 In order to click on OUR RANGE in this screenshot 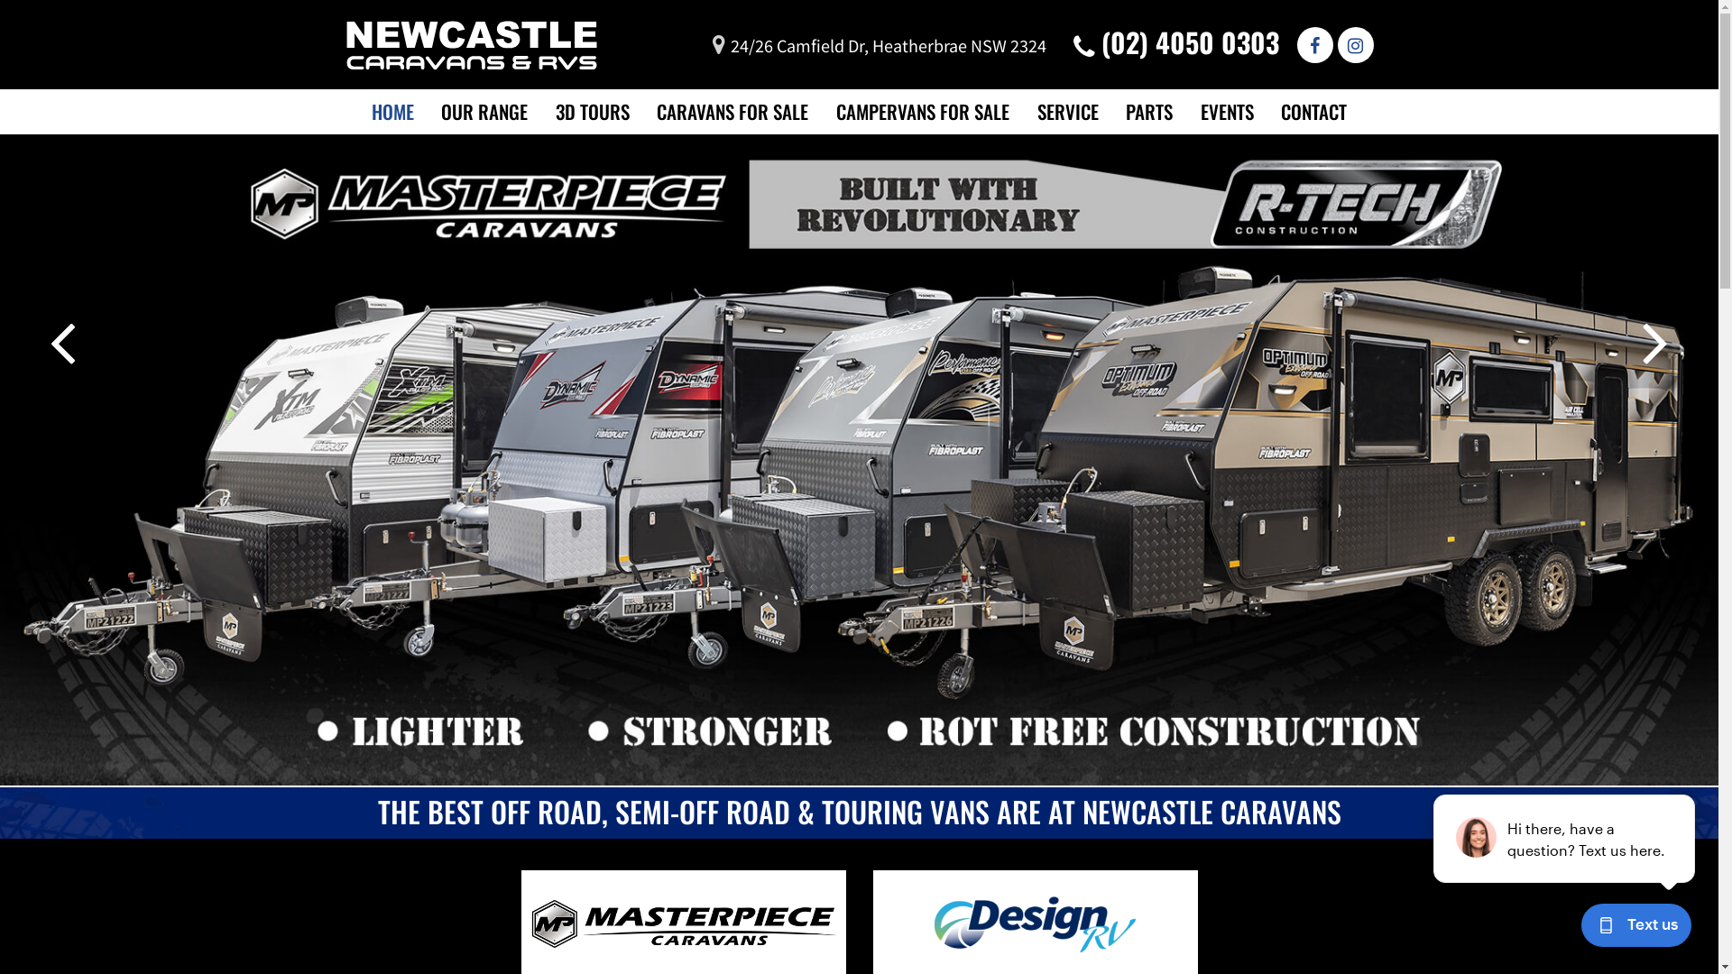, I will do `click(484, 112)`.